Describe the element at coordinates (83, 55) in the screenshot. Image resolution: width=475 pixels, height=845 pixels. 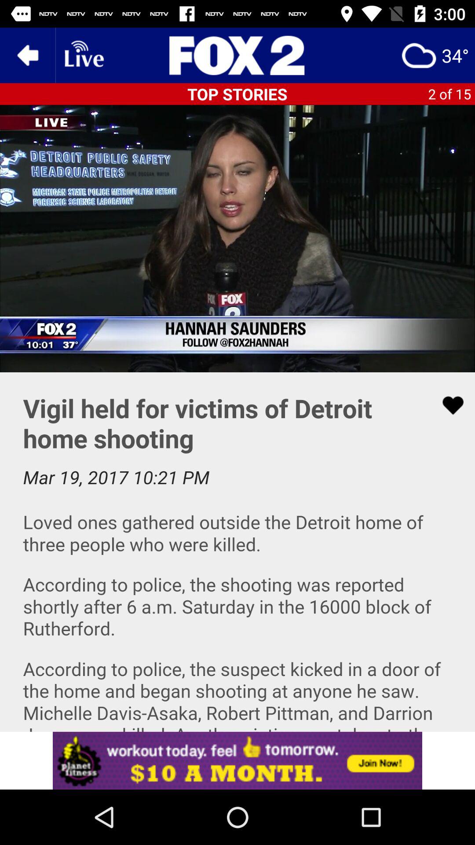
I see `displays current livestreams` at that location.